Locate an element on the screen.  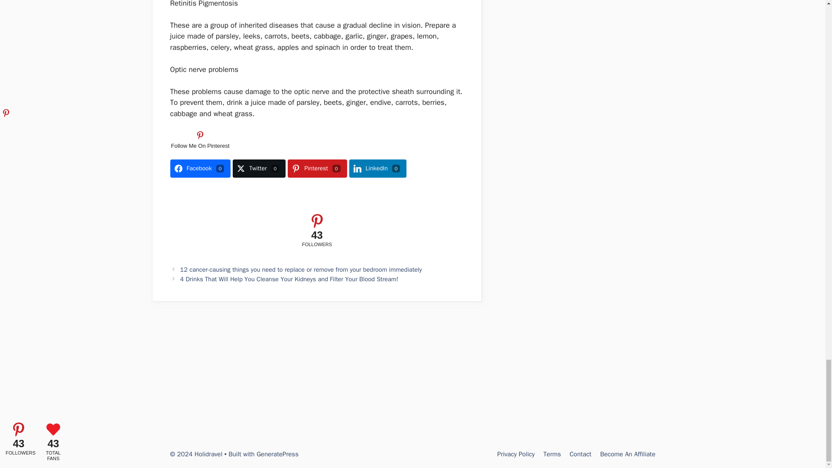
Twitter0 is located at coordinates (259, 169).